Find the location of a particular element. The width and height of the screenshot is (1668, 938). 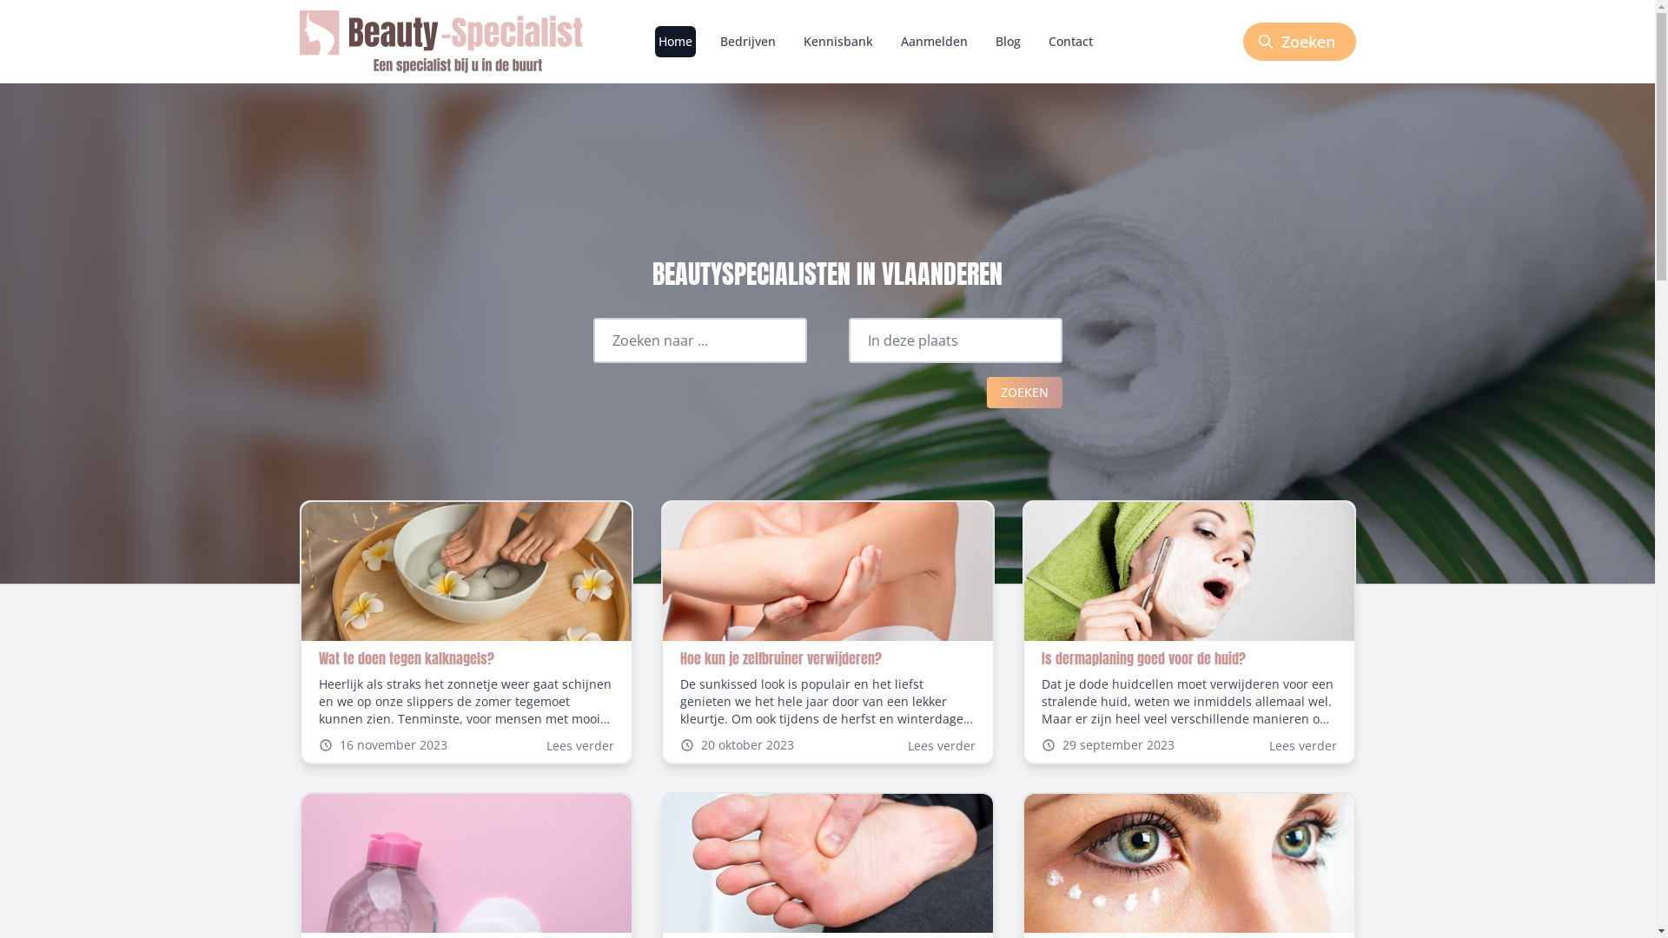

Lees verder is located at coordinates (1302, 745).